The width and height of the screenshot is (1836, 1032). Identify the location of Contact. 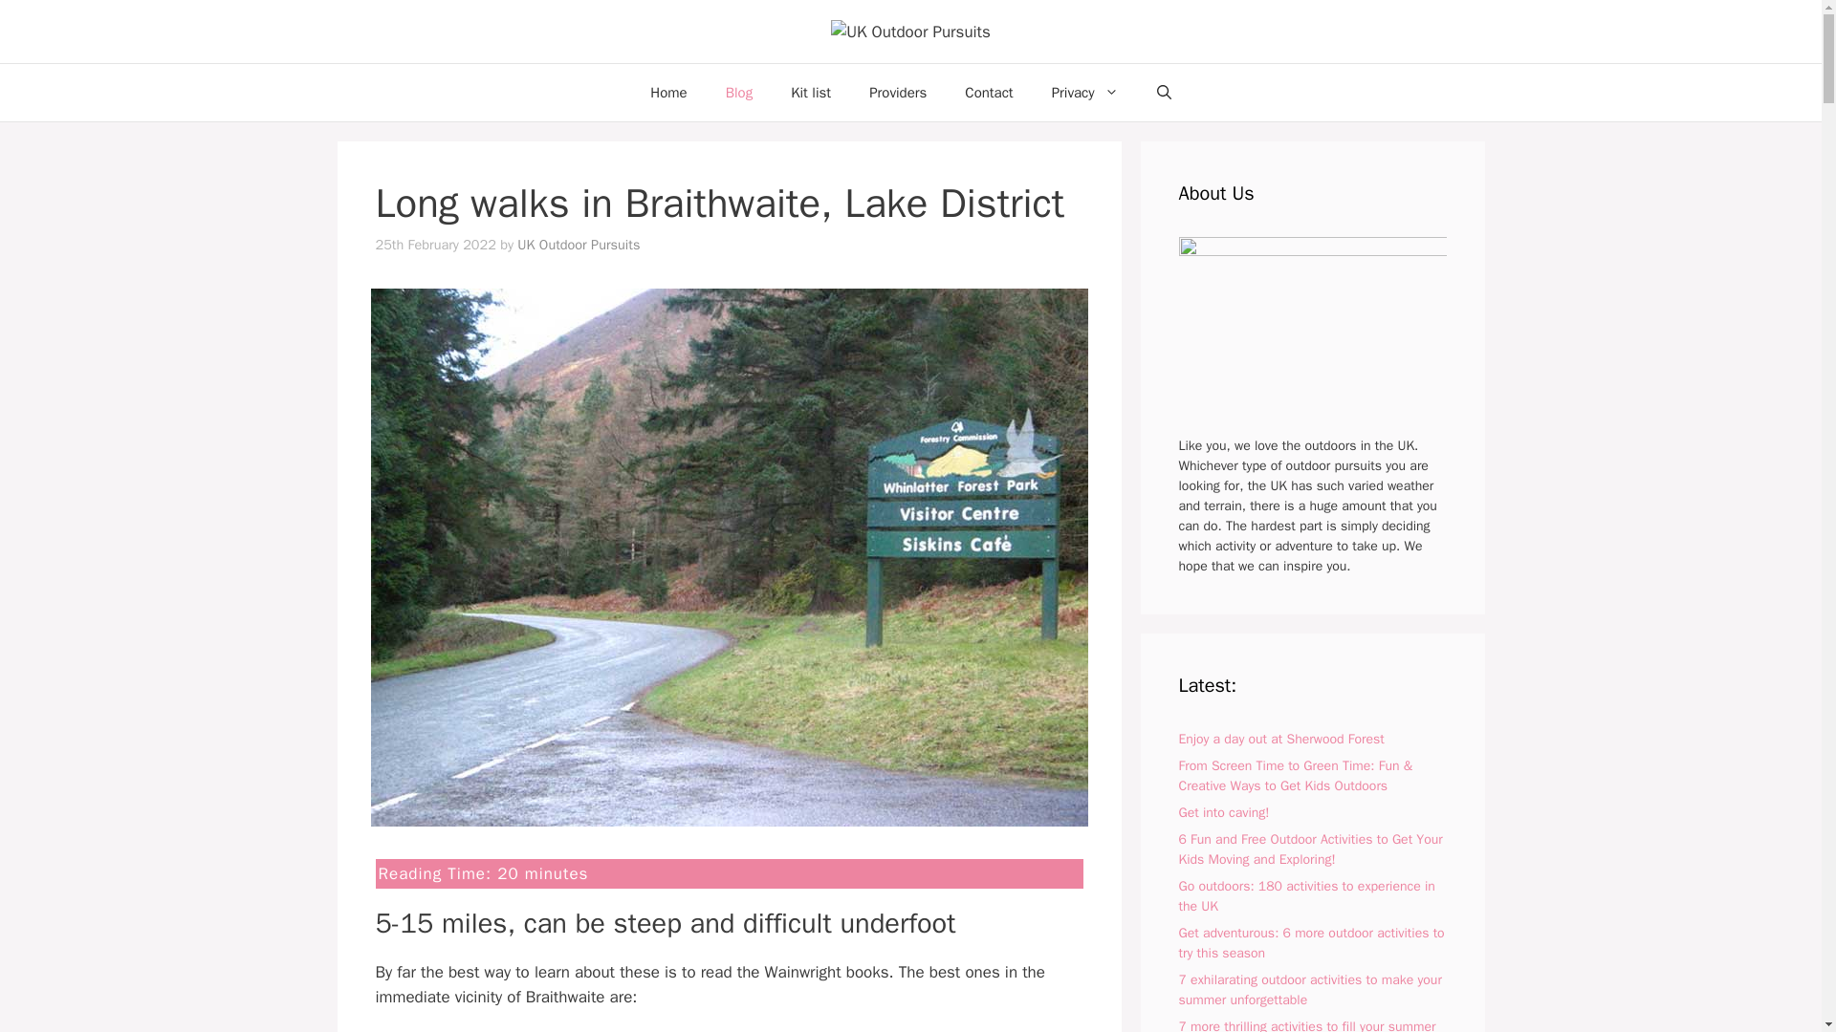
(989, 92).